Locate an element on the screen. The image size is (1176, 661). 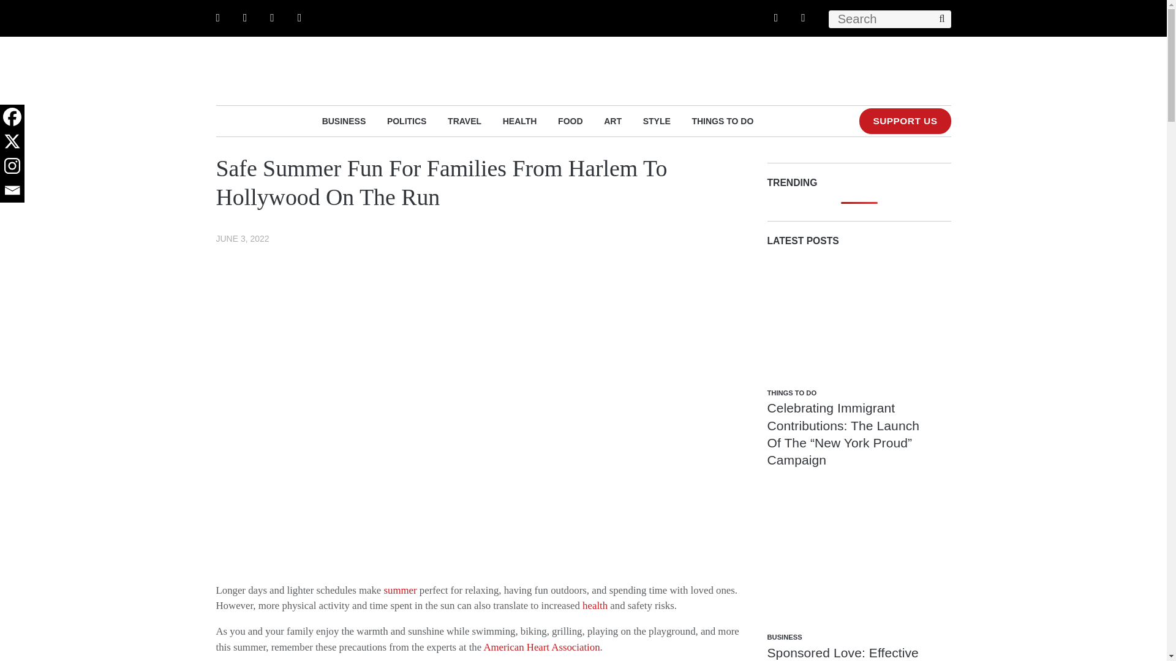
BUSINESS is located at coordinates (344, 121).